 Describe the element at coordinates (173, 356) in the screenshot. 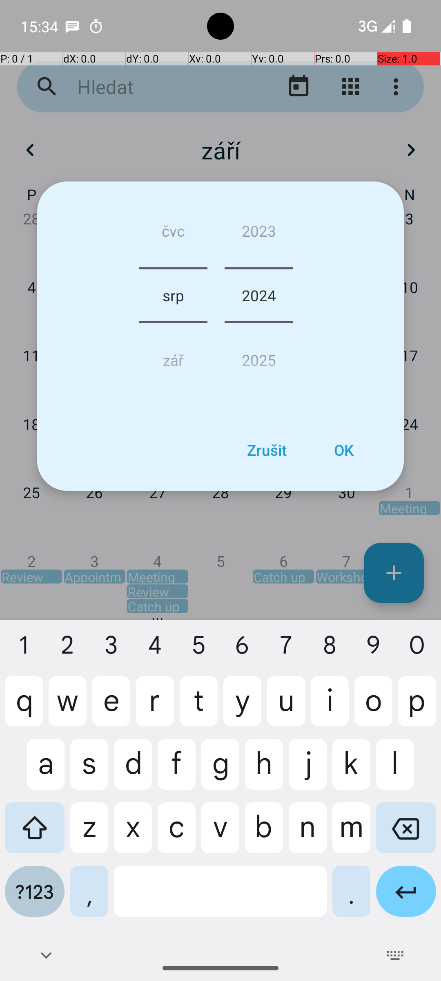

I see `zář` at that location.